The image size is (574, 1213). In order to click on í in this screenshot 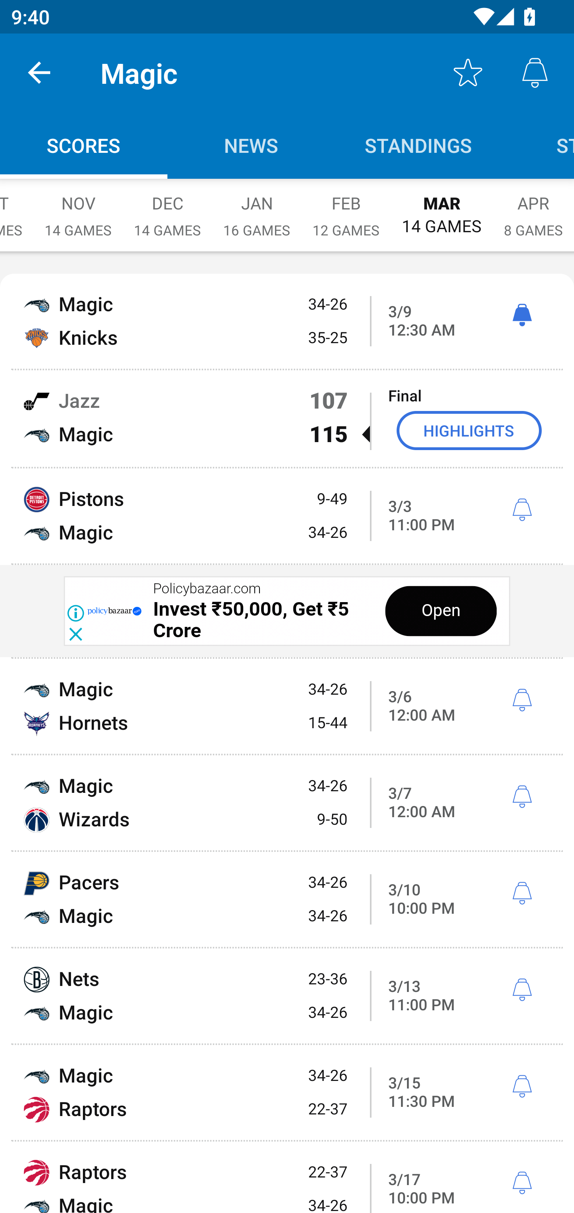, I will do `click(522, 1087)`.